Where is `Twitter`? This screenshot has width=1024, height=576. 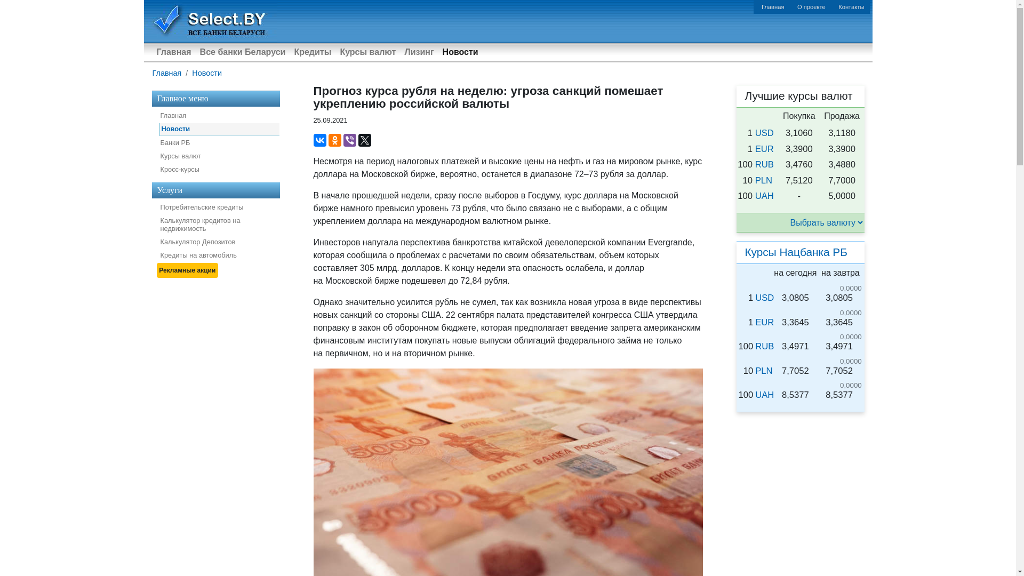 Twitter is located at coordinates (365, 140).